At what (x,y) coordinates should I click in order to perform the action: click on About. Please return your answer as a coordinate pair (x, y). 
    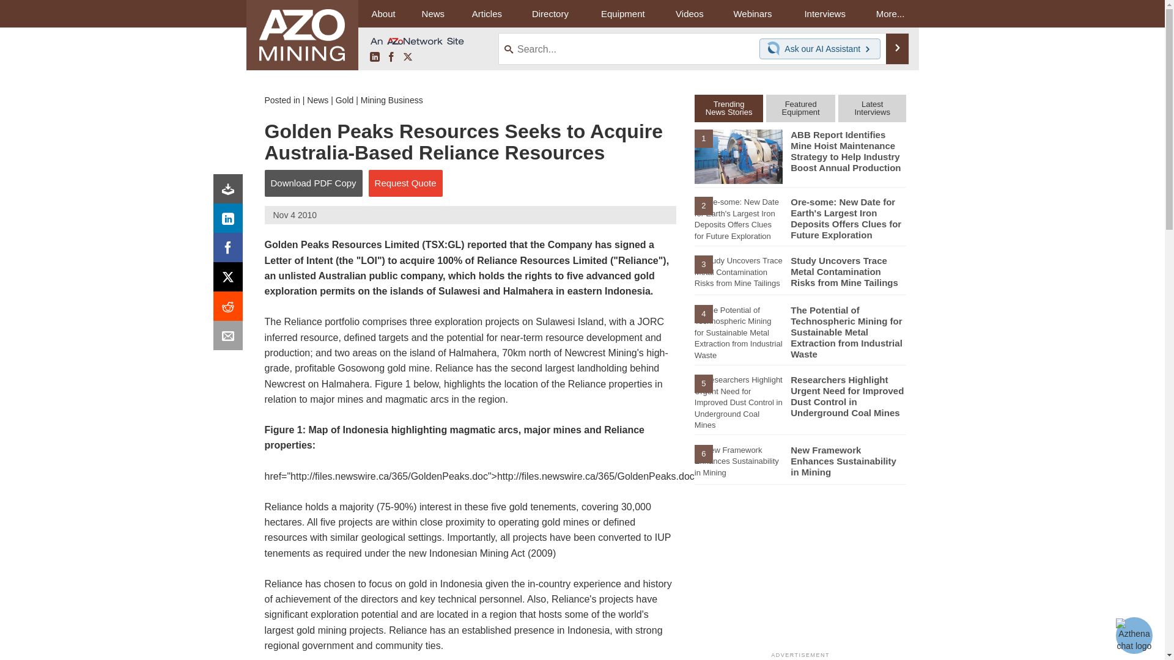
    Looking at the image, I should click on (383, 13).